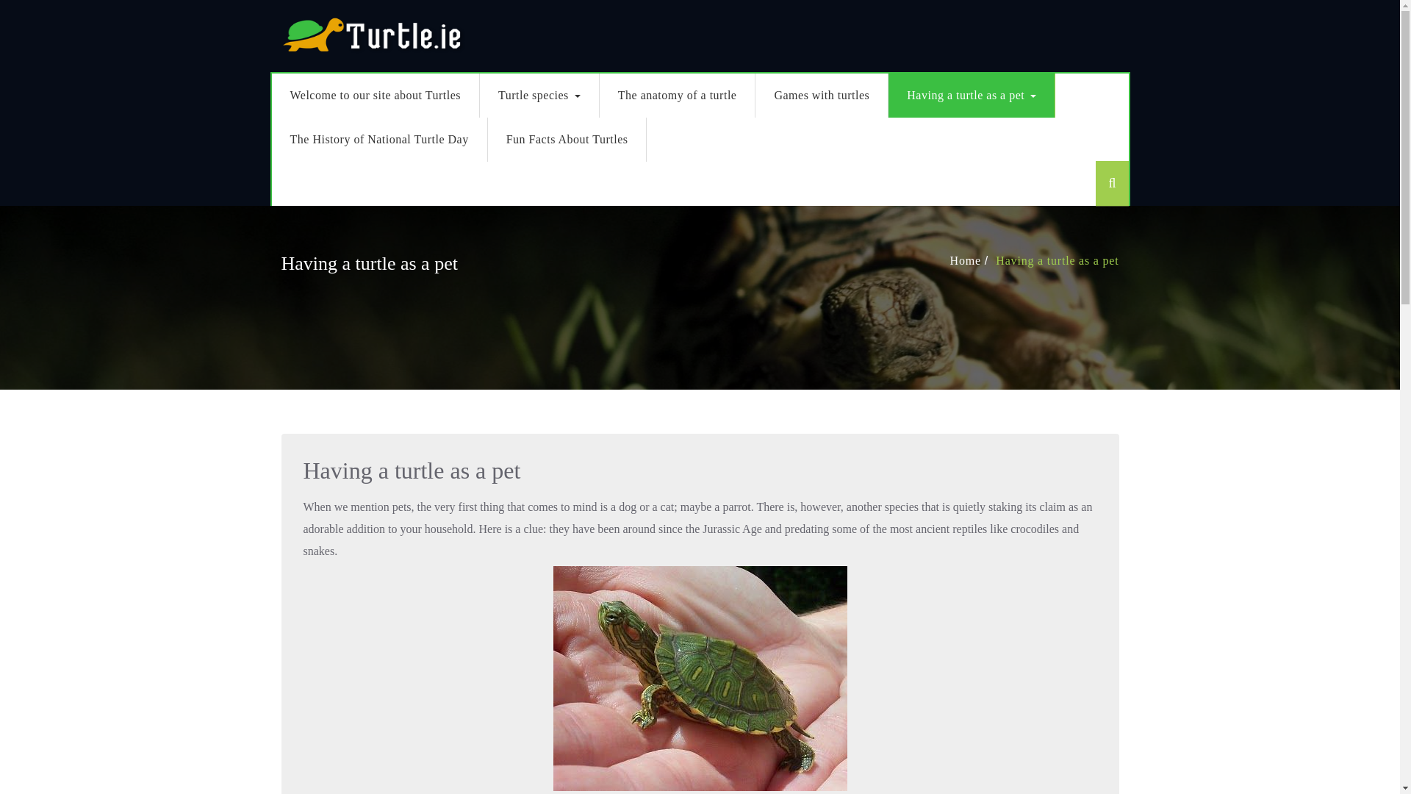  I want to click on Turtle species, so click(539, 96).